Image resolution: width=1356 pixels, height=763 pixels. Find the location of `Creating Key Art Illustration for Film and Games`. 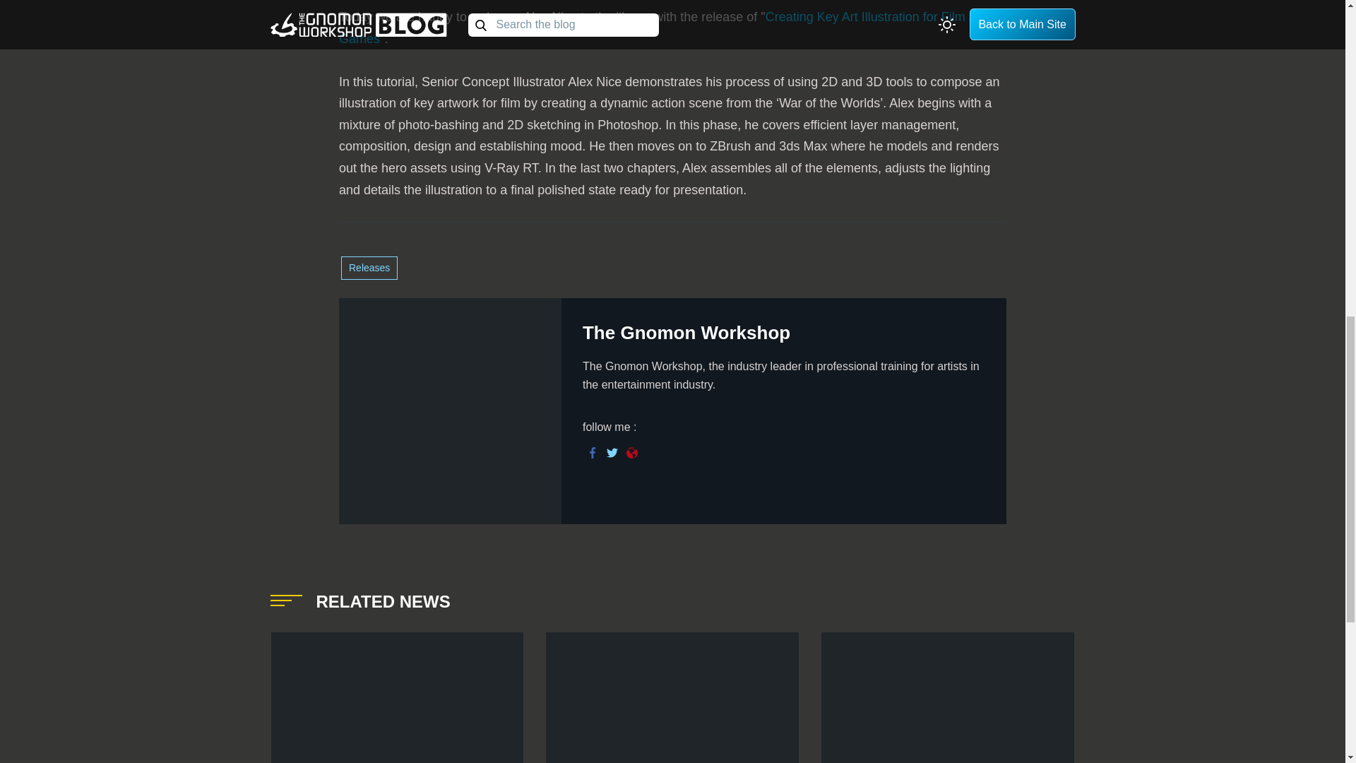

Creating Key Art Illustration for Film and Games is located at coordinates (664, 28).